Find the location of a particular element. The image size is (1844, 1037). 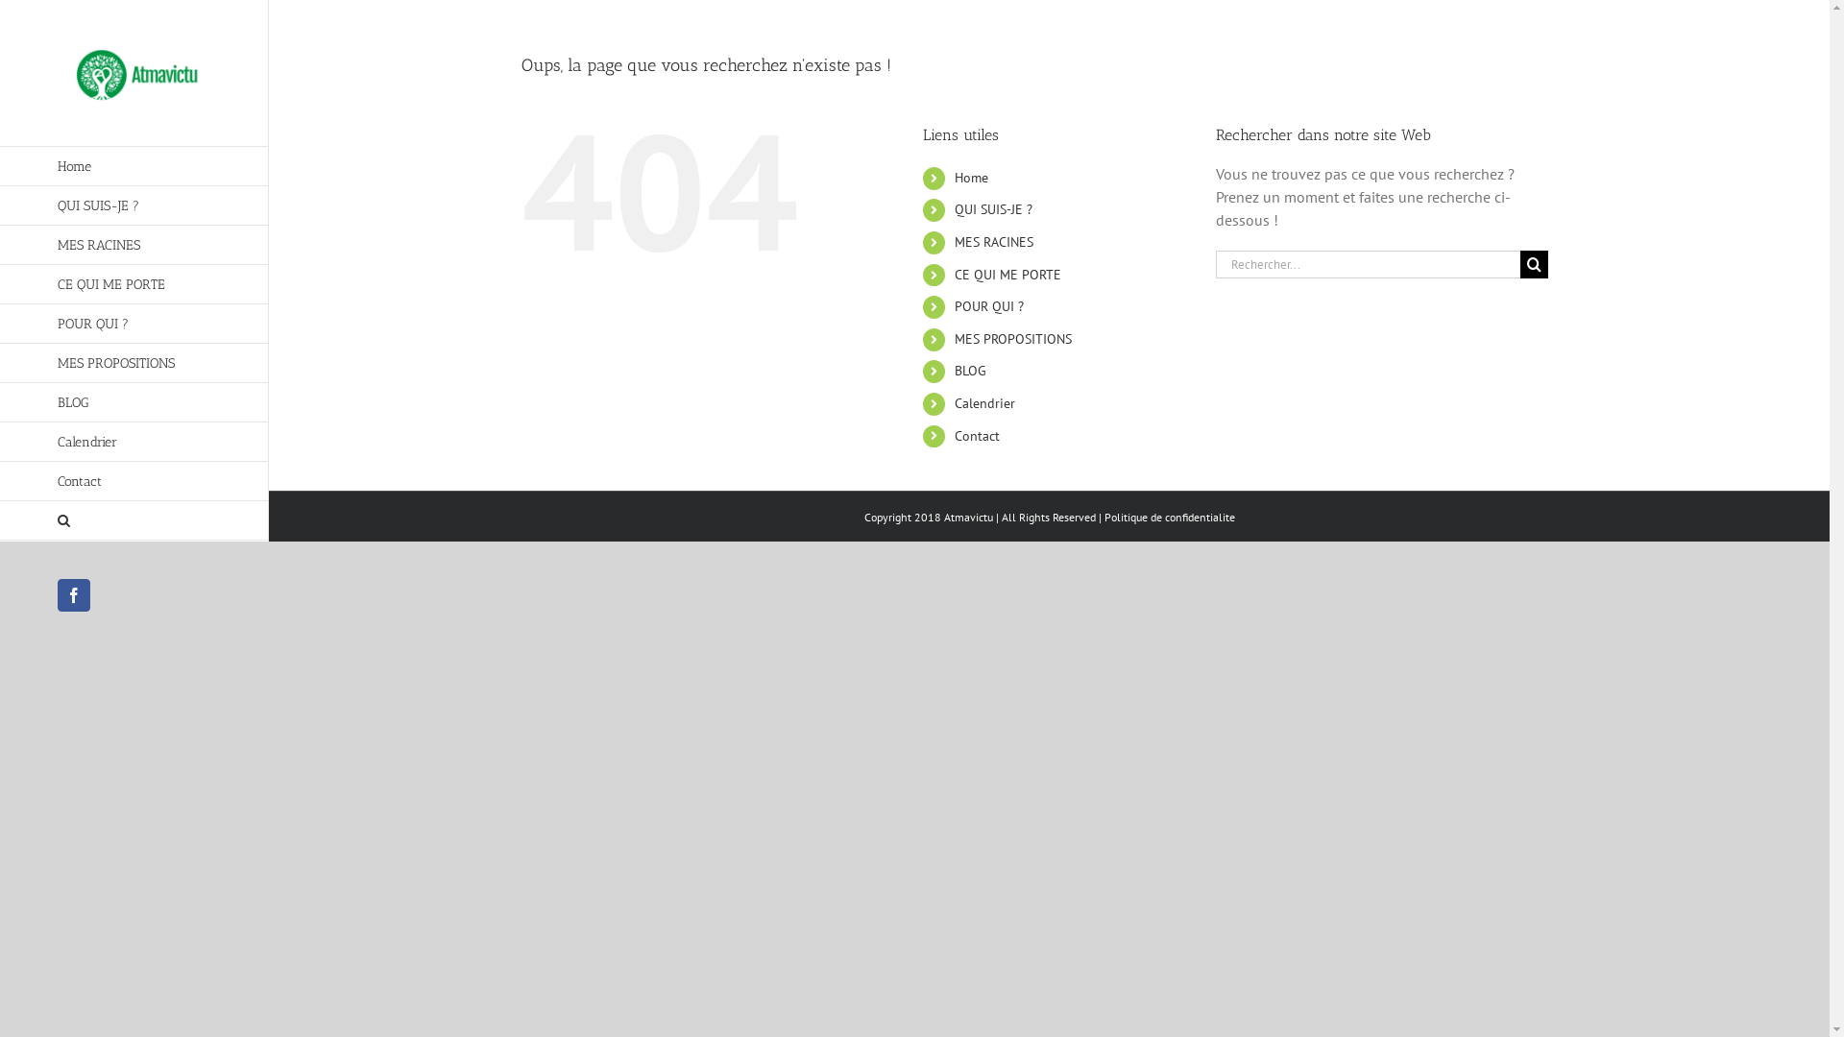

POUR QUI ? is located at coordinates (134, 325).